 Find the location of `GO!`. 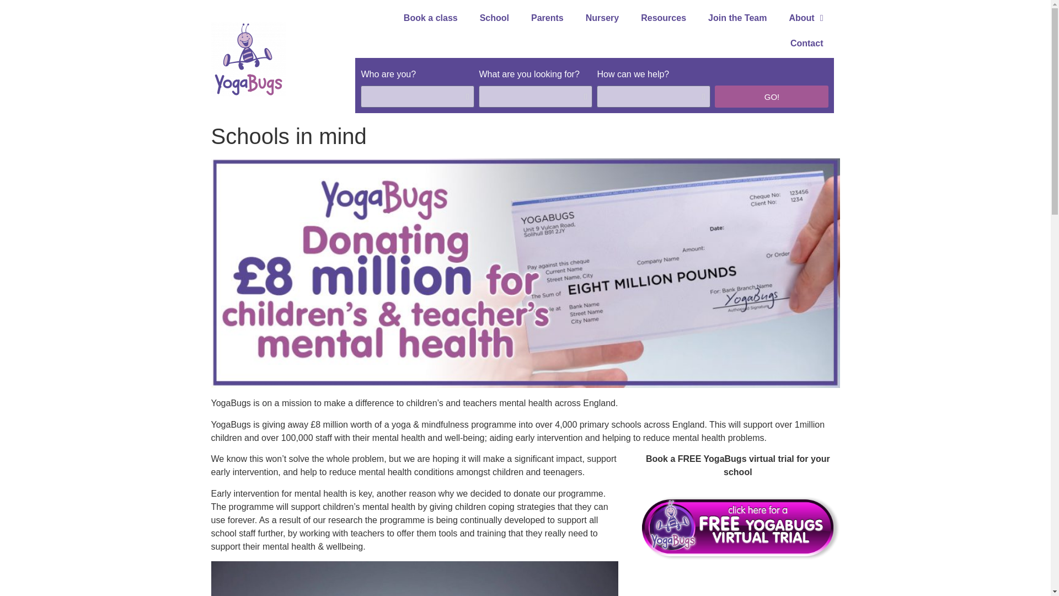

GO! is located at coordinates (771, 97).